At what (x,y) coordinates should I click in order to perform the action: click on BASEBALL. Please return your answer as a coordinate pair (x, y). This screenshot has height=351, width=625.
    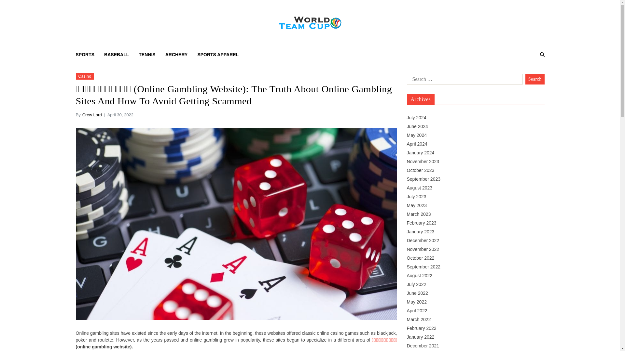
    Looking at the image, I should click on (117, 55).